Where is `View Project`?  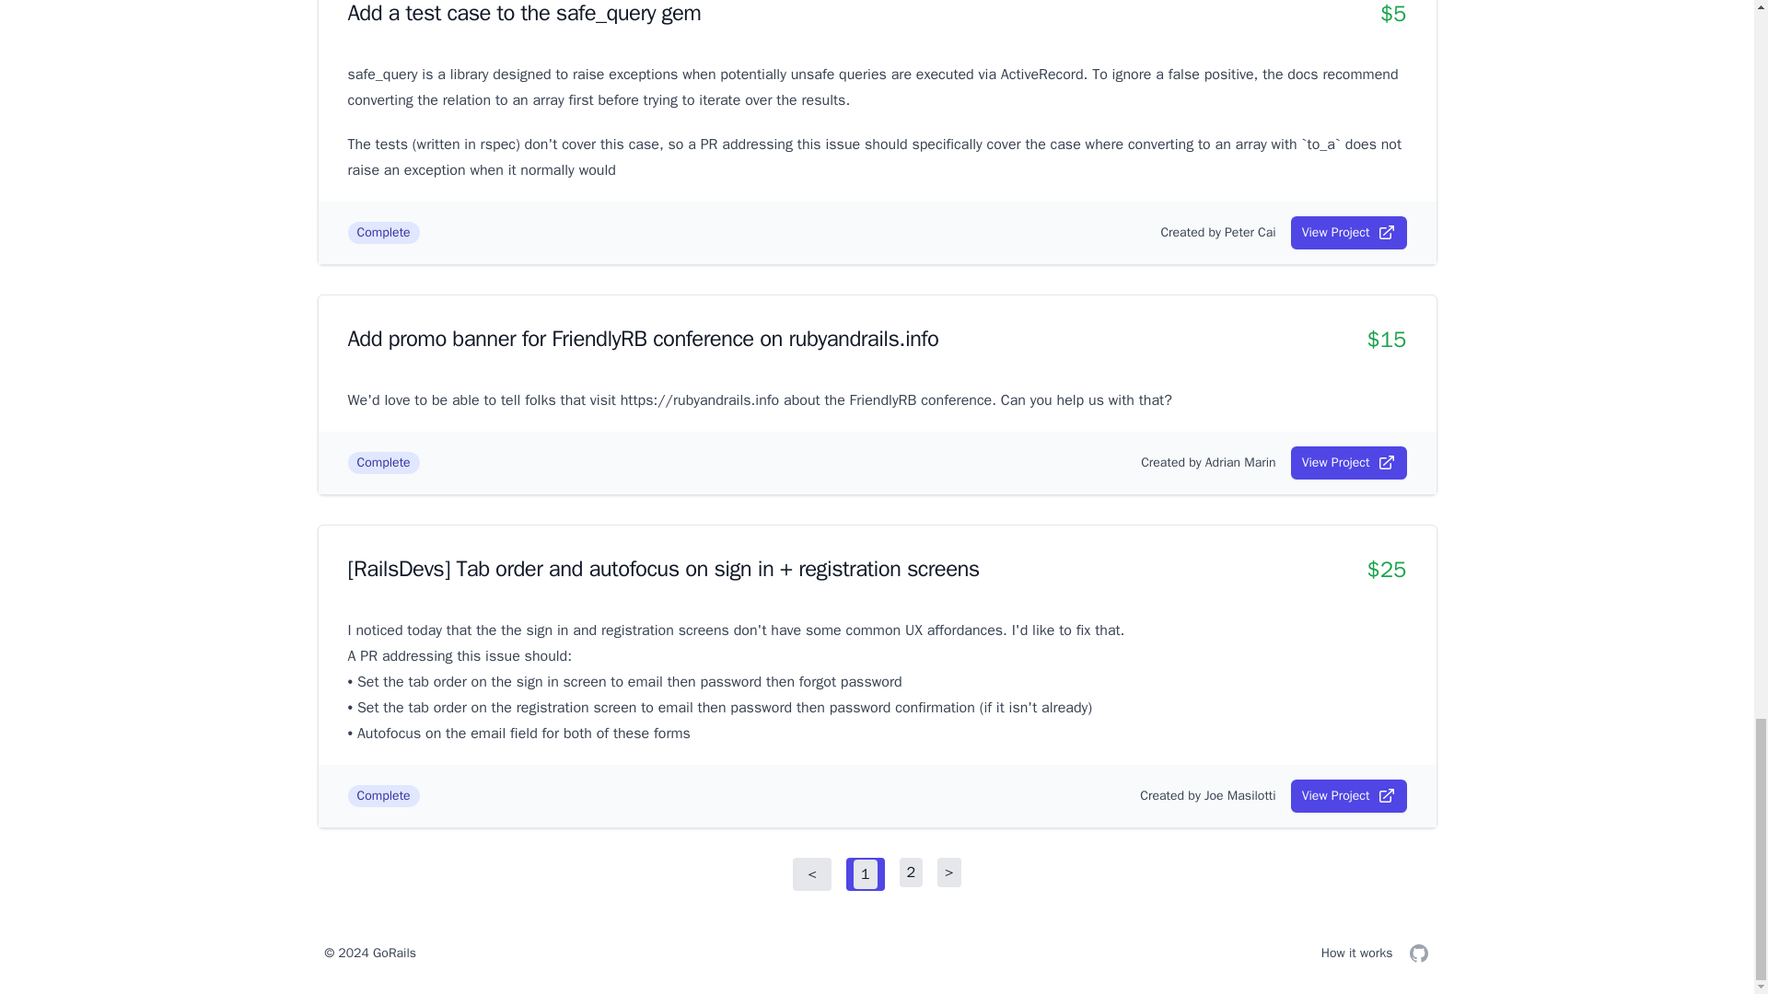 View Project is located at coordinates (1348, 233).